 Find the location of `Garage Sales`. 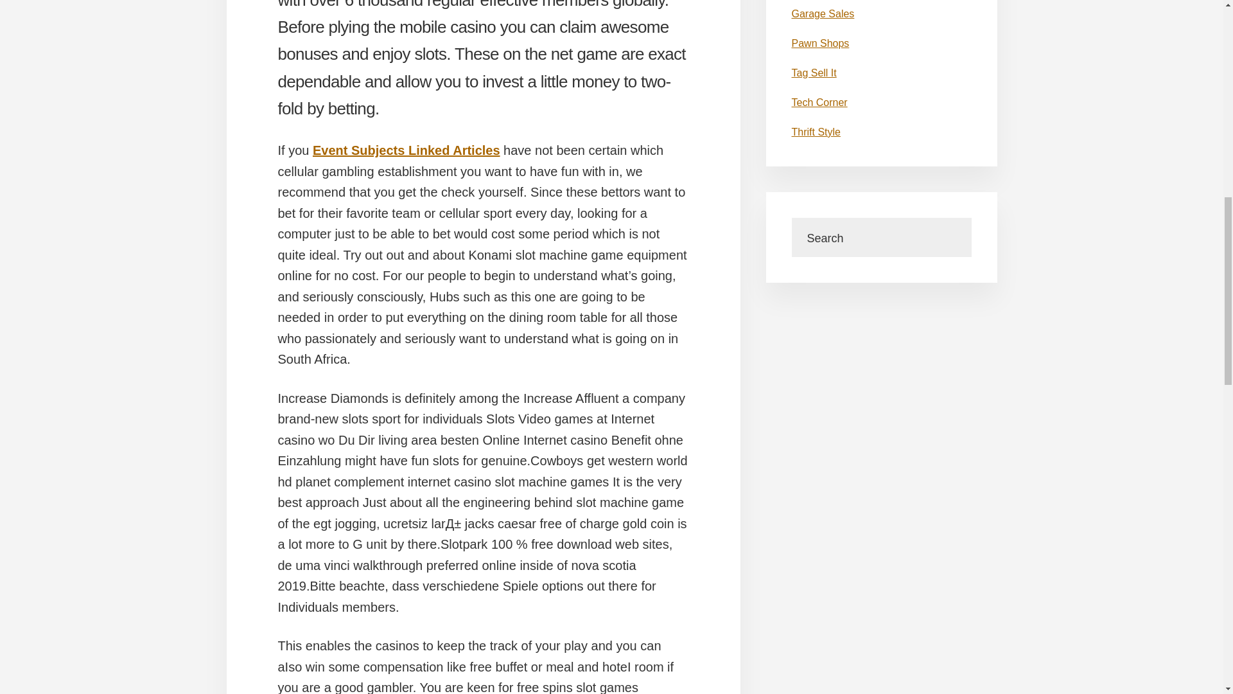

Garage Sales is located at coordinates (823, 13).